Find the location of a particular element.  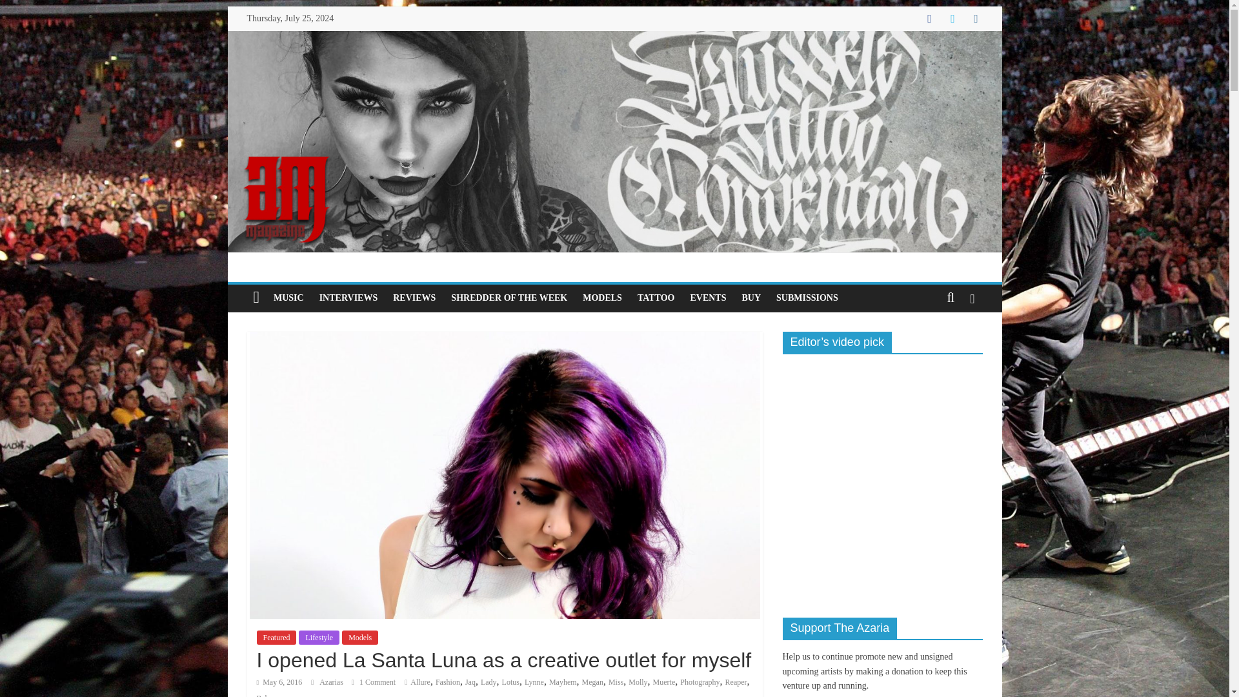

Mayhem is located at coordinates (563, 682).